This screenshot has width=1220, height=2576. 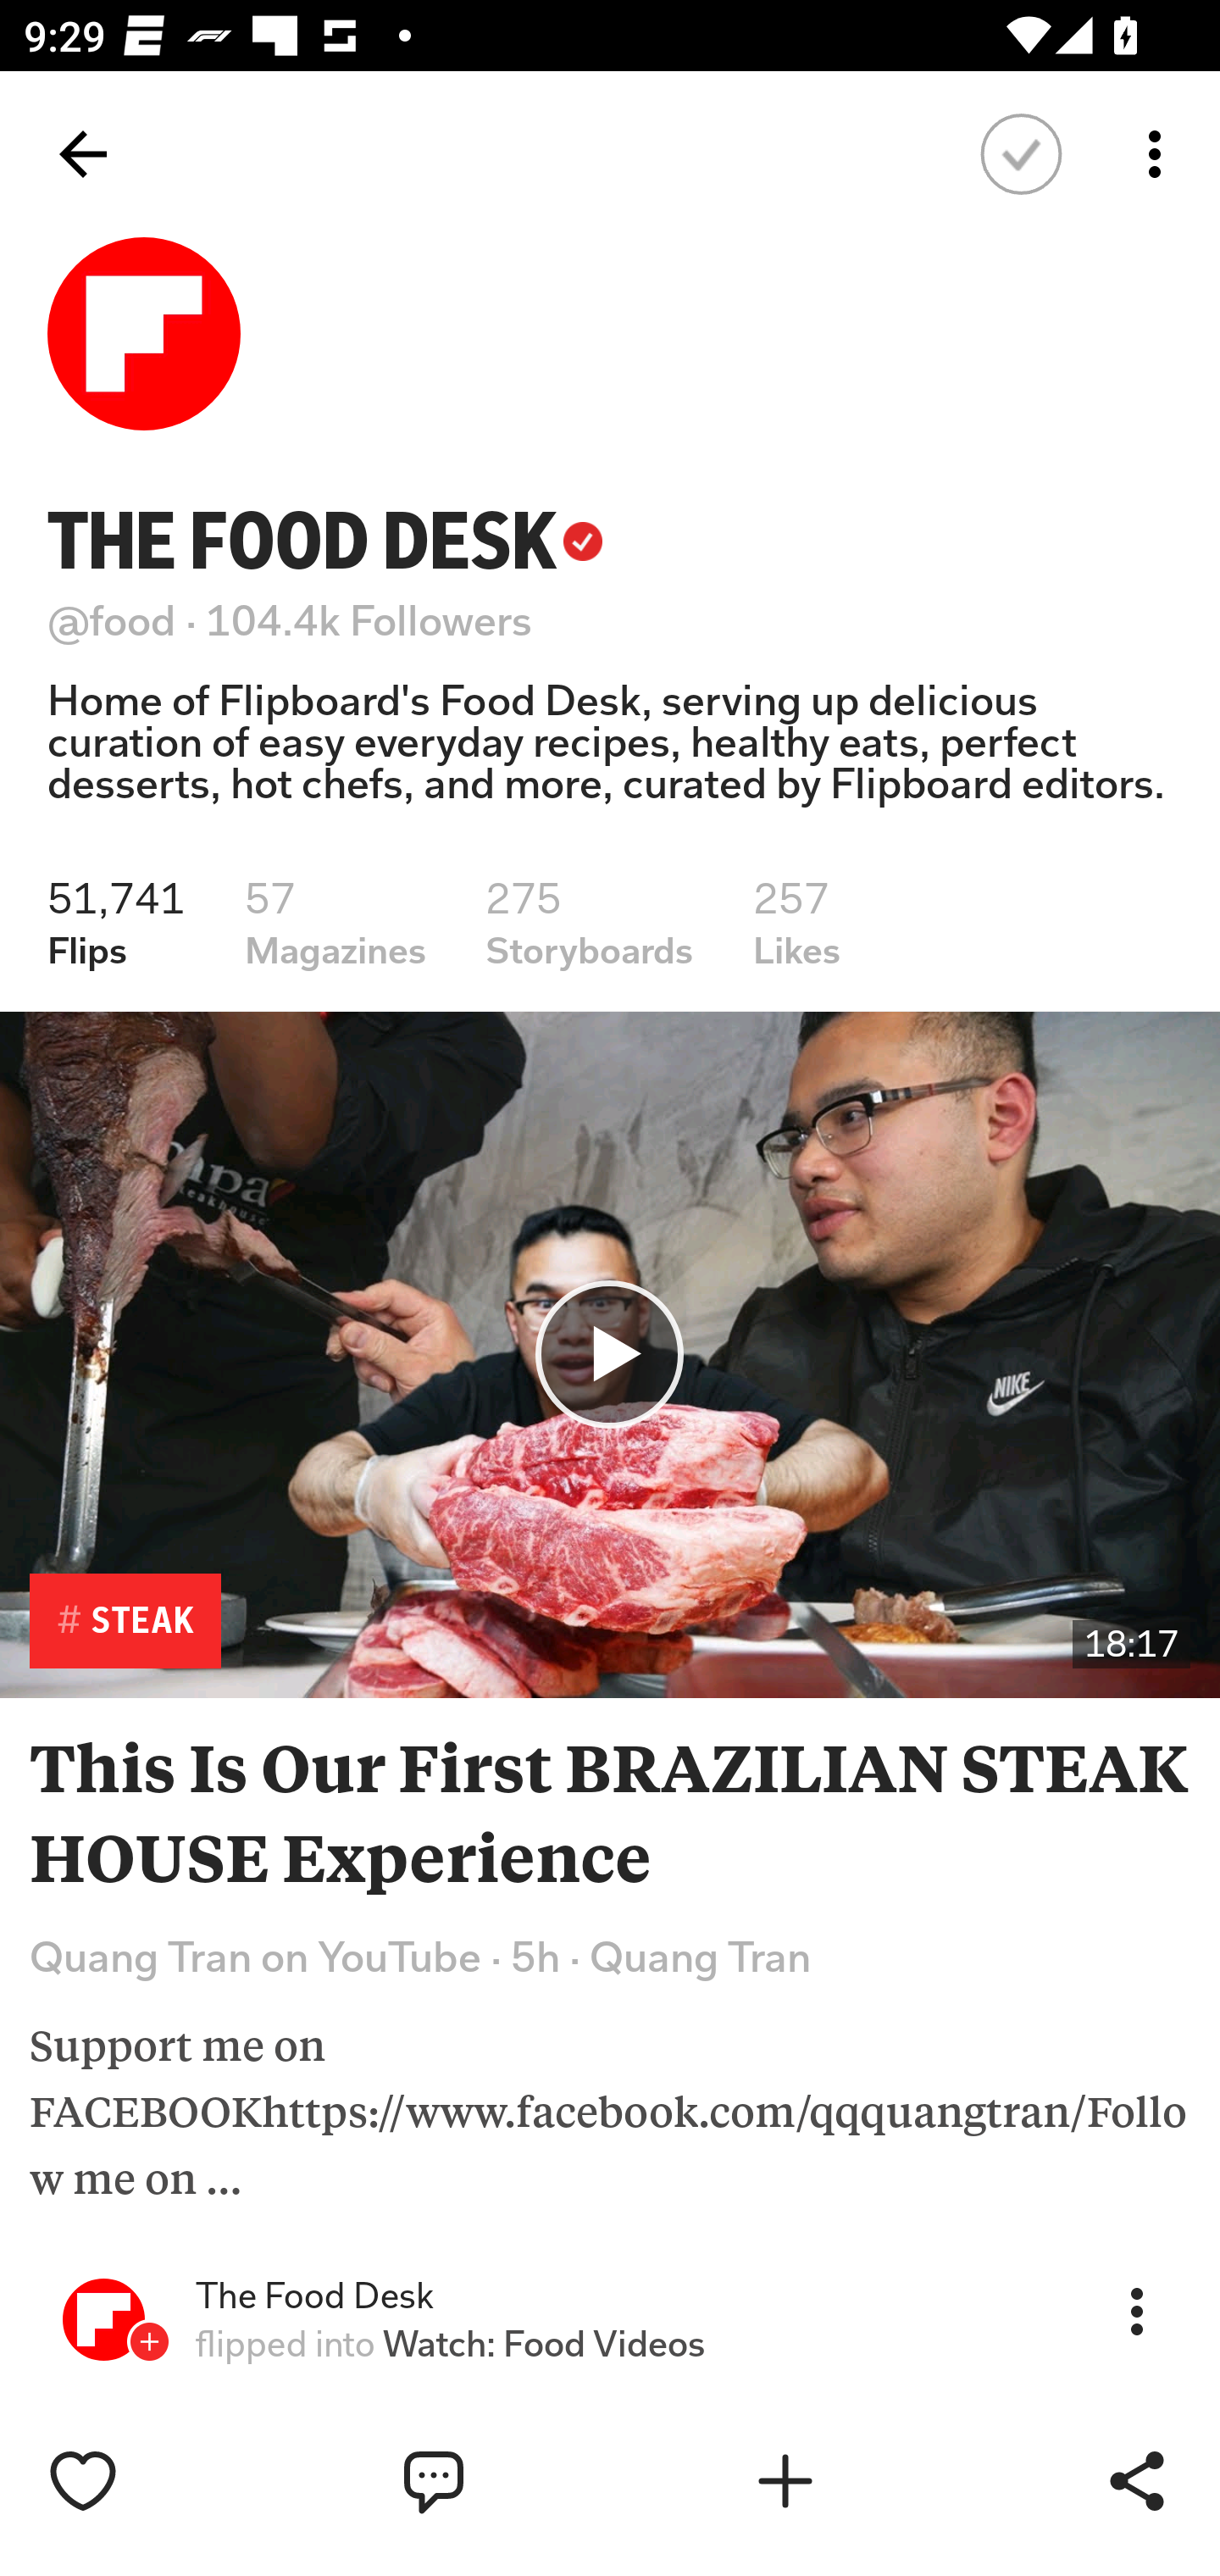 I want to click on flipped into Watch: Food Videos, so click(x=450, y=2344).